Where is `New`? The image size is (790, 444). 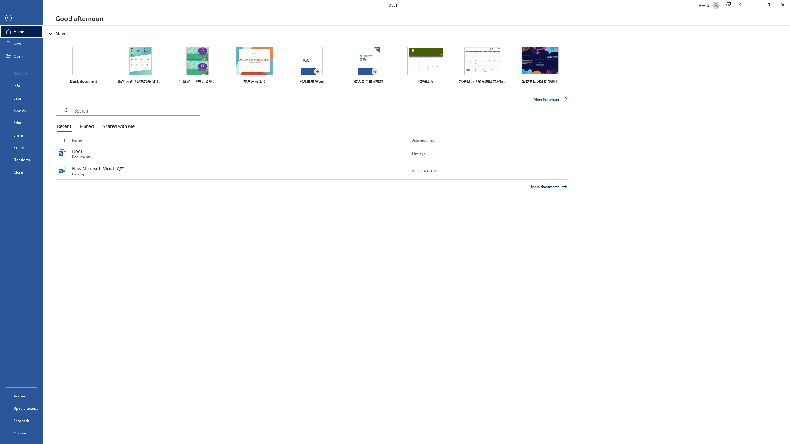 New is located at coordinates (22, 44).